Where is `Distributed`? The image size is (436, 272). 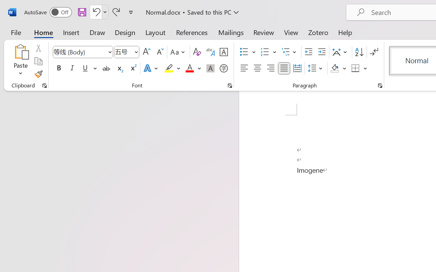
Distributed is located at coordinates (297, 68).